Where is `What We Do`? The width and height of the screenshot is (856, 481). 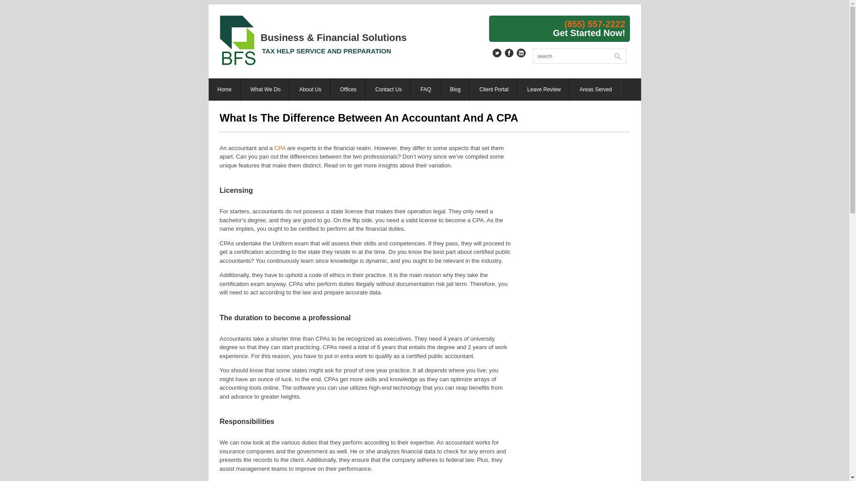
What We Do is located at coordinates (266, 89).